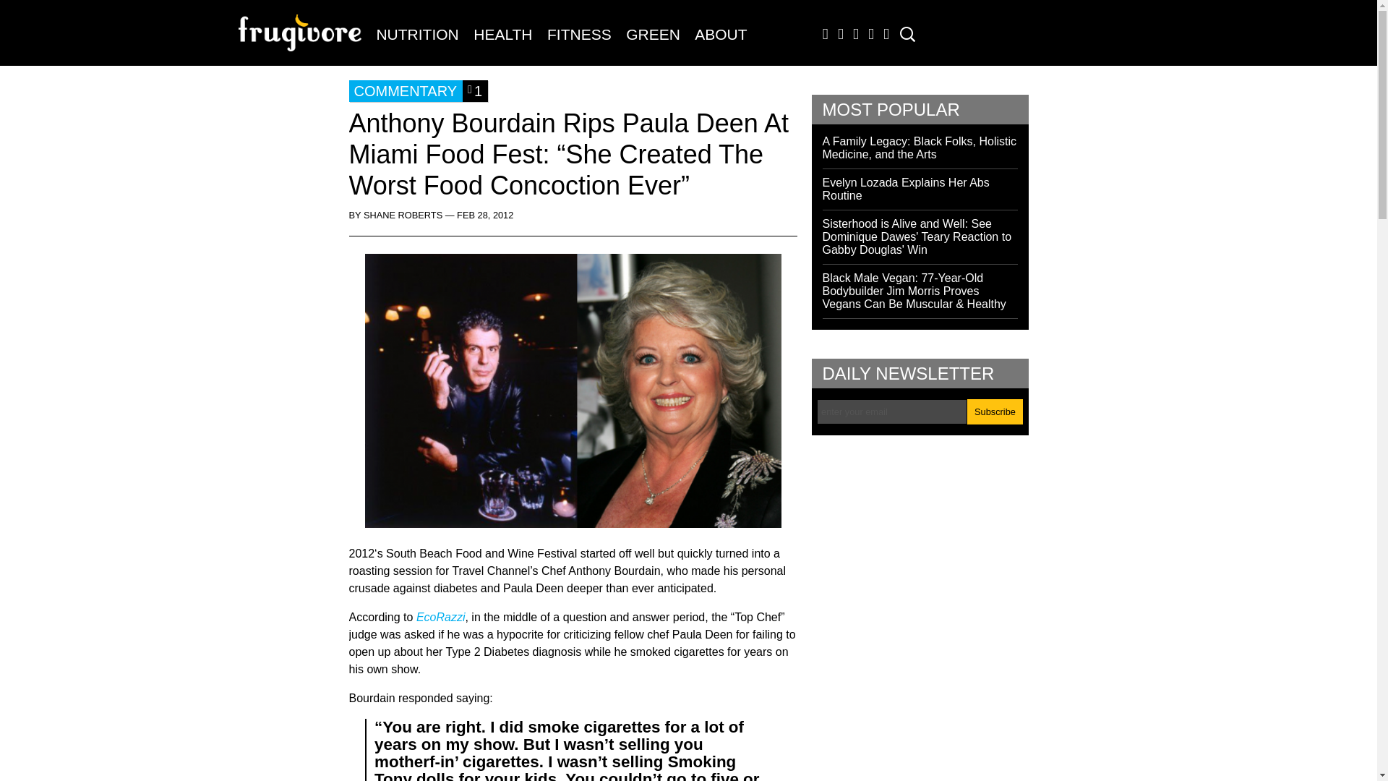  Describe the element at coordinates (579, 34) in the screenshot. I see `FITNESS` at that location.